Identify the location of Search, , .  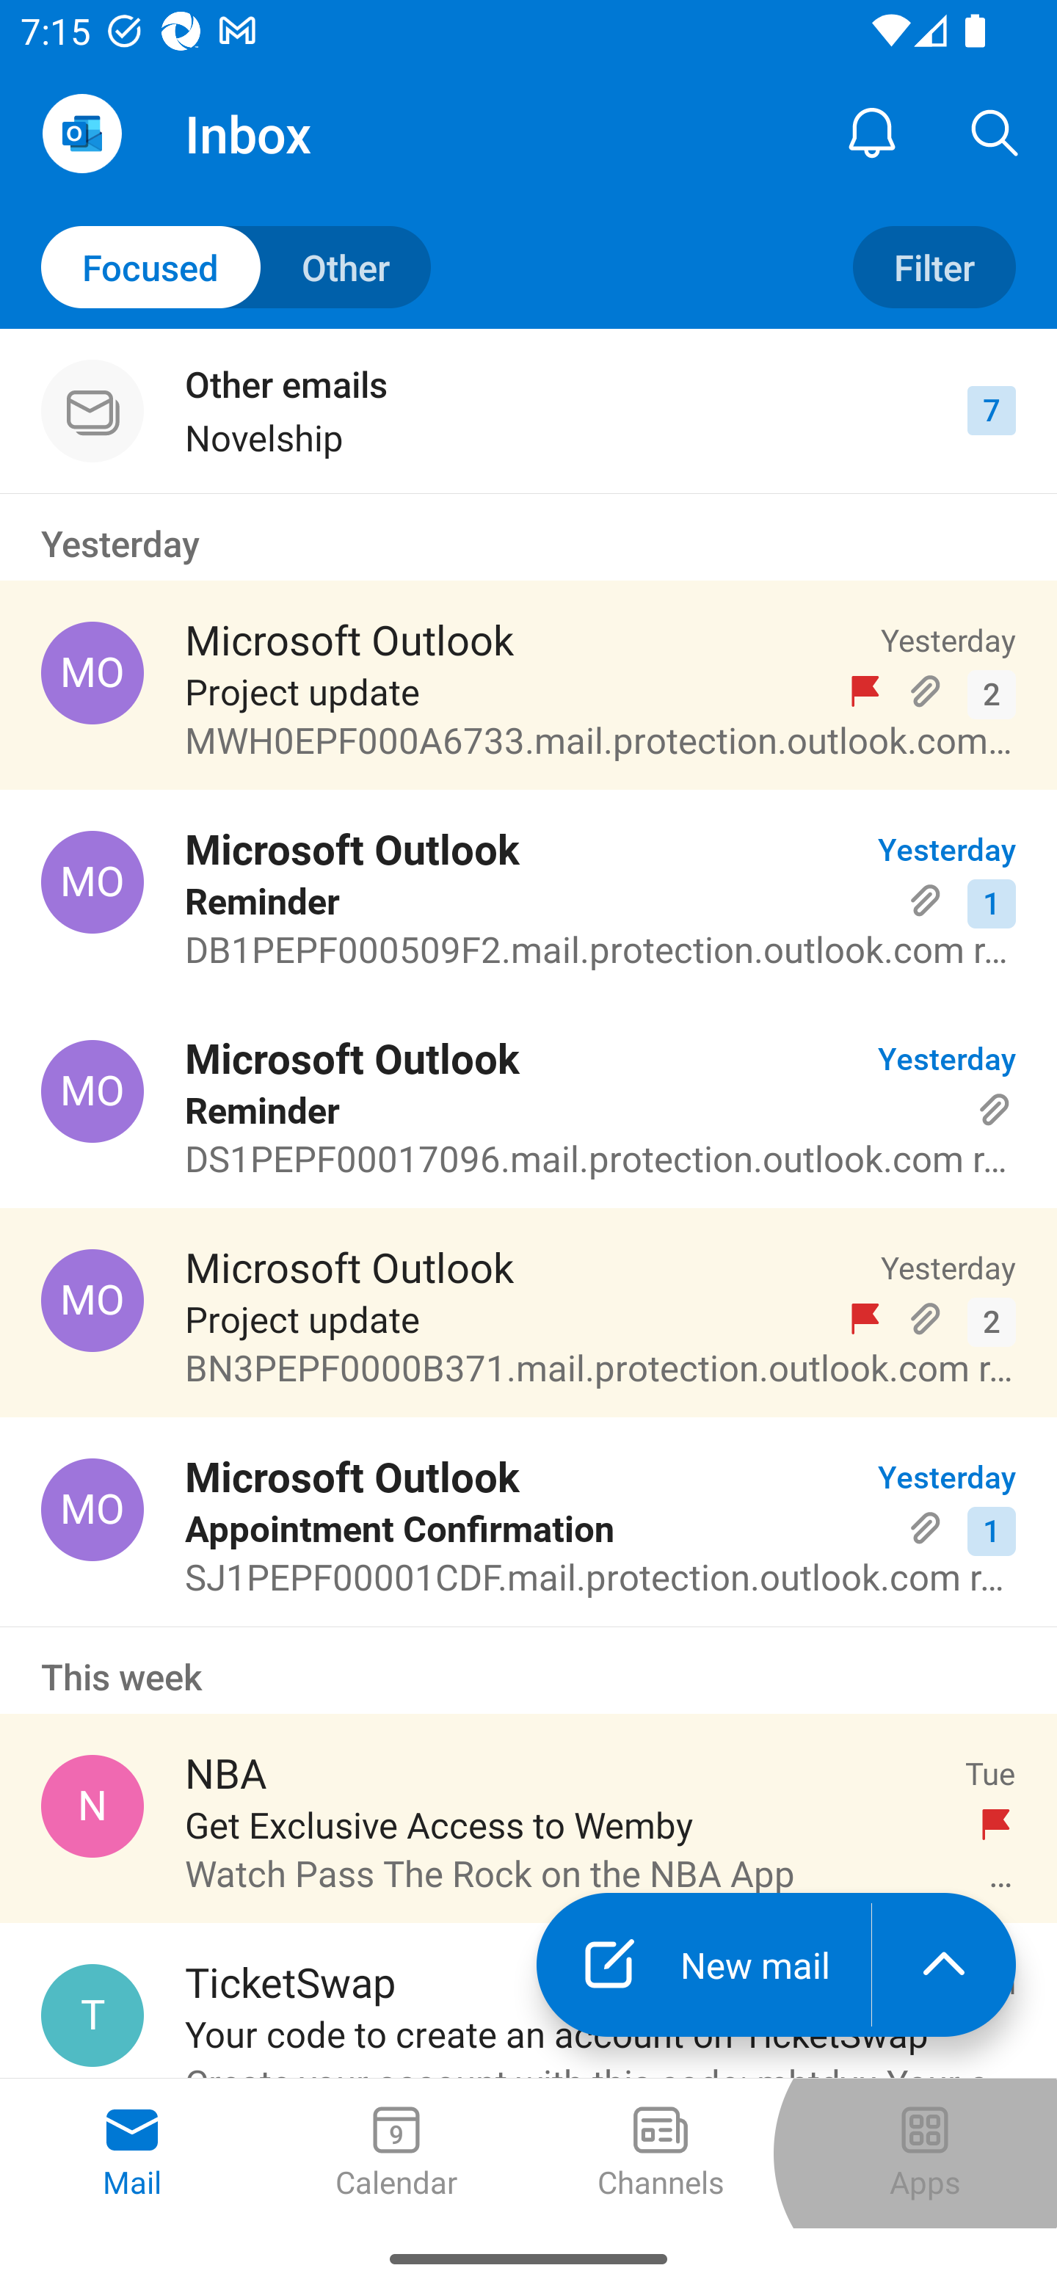
(995, 132).